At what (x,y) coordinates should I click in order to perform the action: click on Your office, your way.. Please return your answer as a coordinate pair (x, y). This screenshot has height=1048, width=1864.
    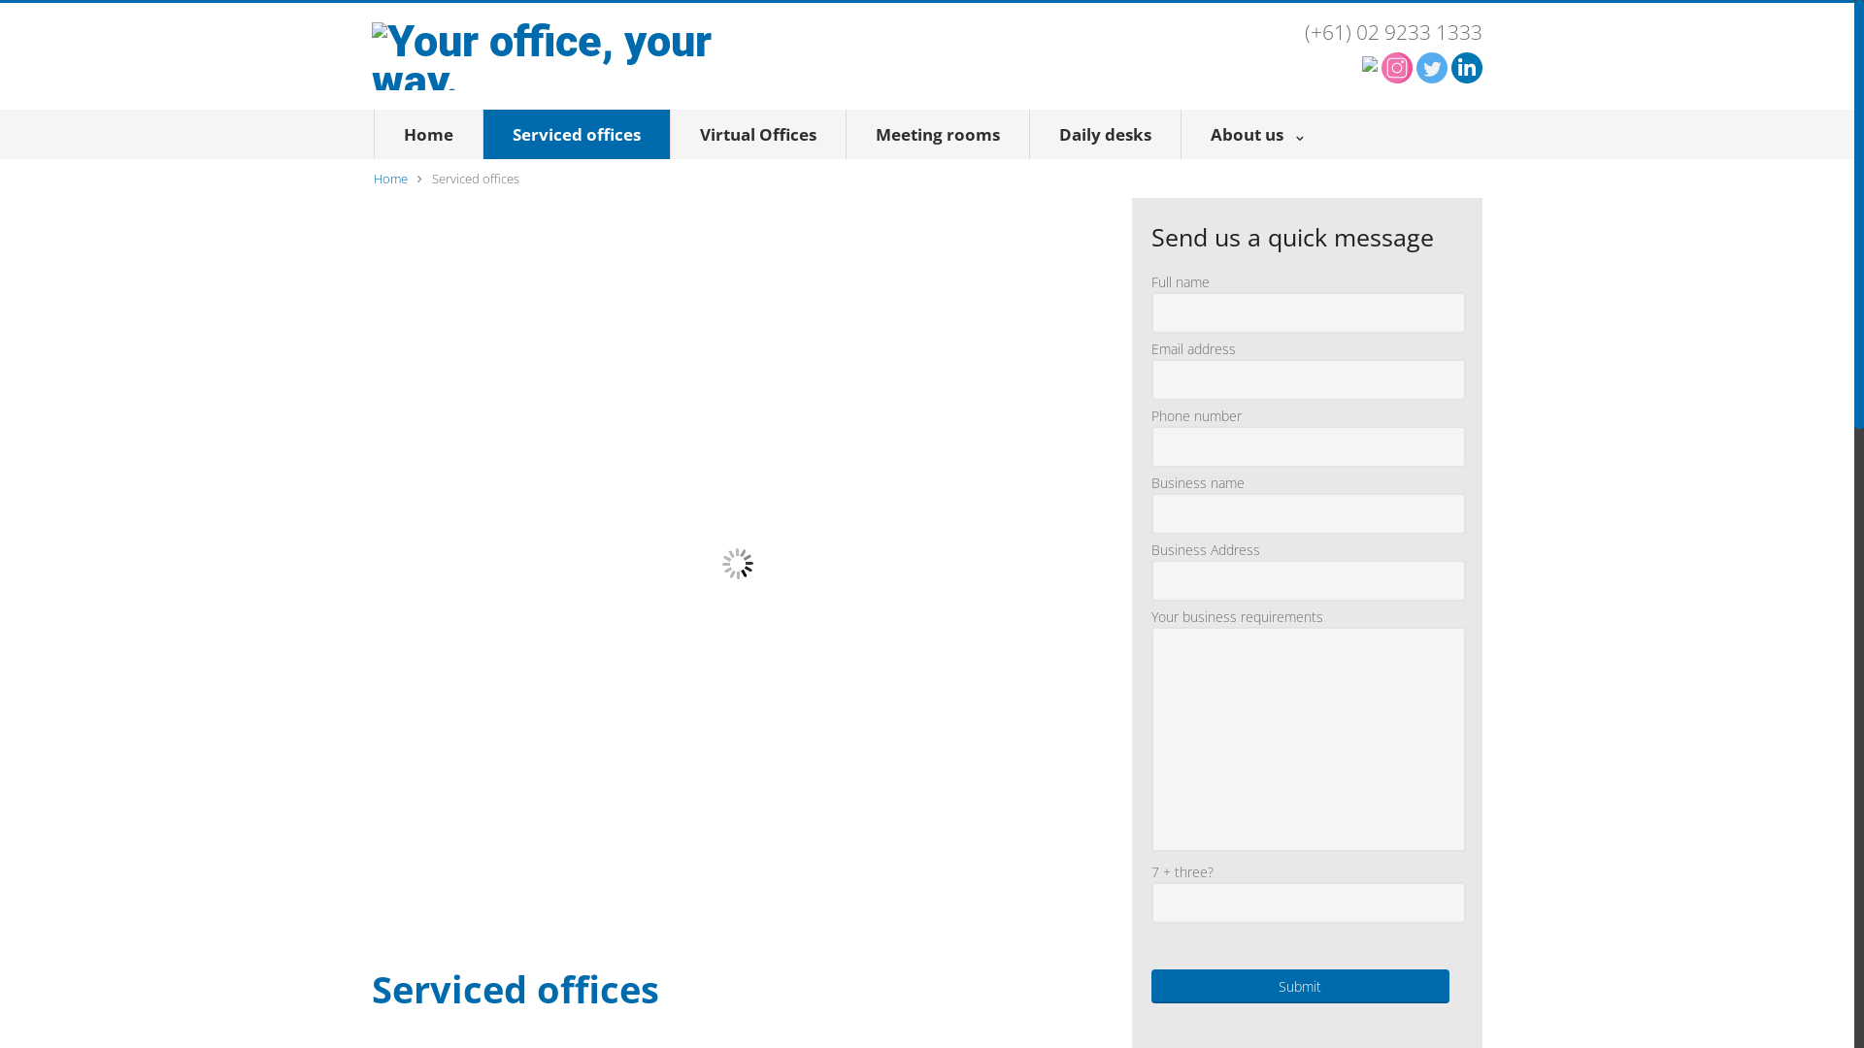
    Looking at the image, I should click on (547, 56).